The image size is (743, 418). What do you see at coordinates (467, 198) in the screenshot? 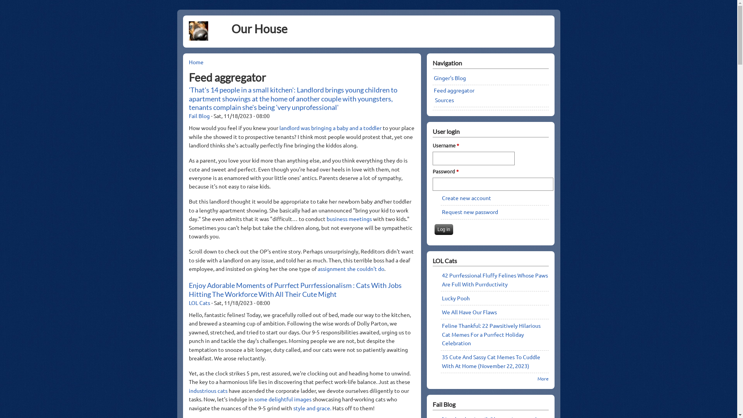
I see `Create new account` at bounding box center [467, 198].